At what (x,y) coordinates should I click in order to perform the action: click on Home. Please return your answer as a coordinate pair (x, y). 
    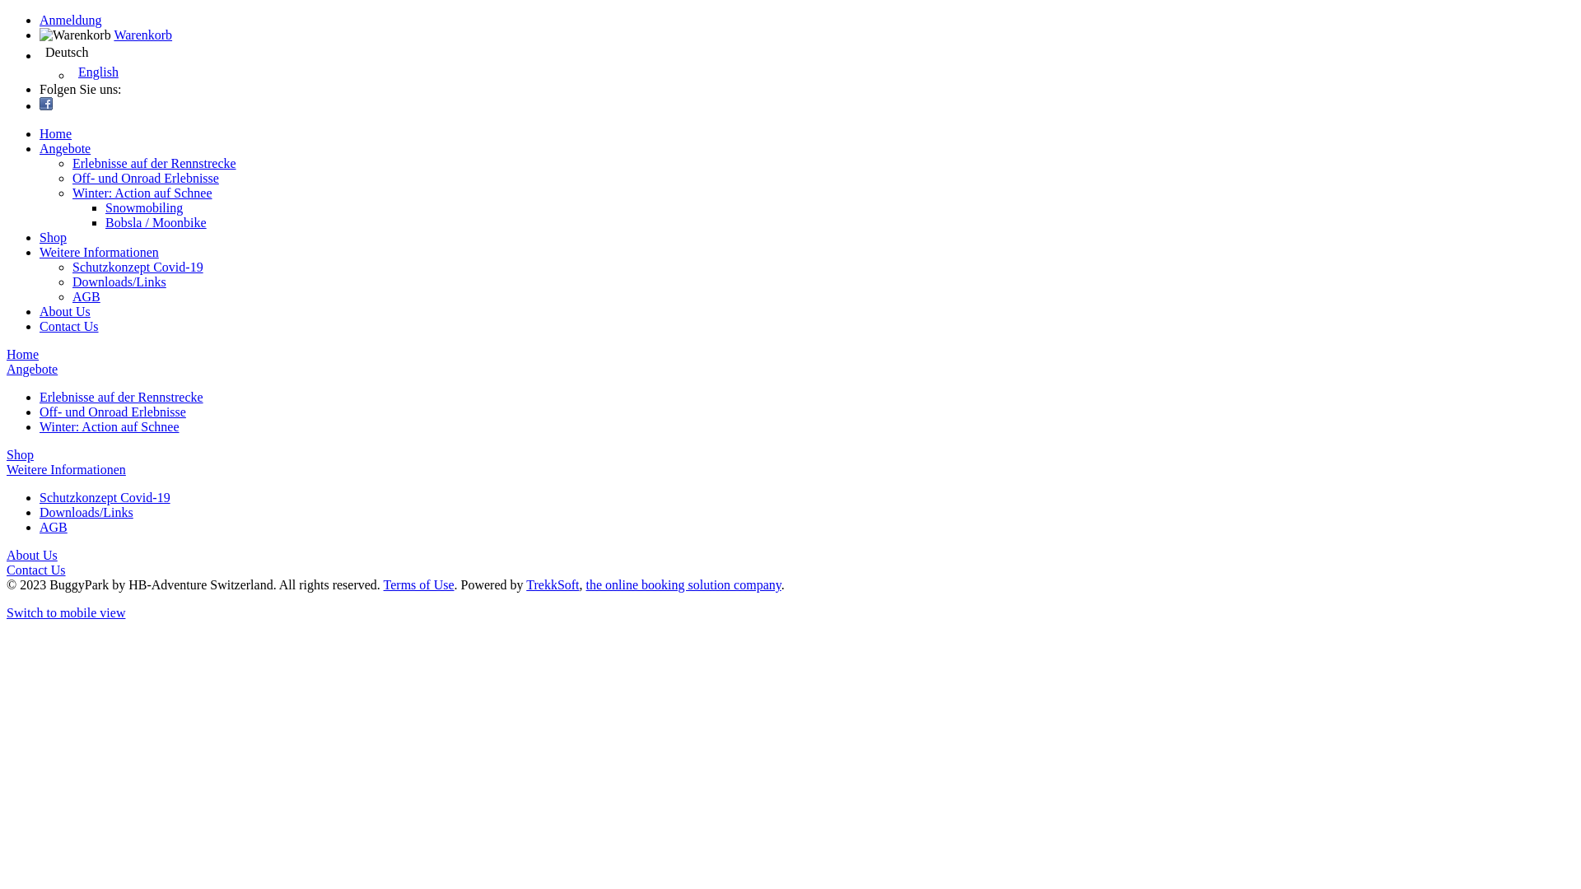
    Looking at the image, I should click on (23, 354).